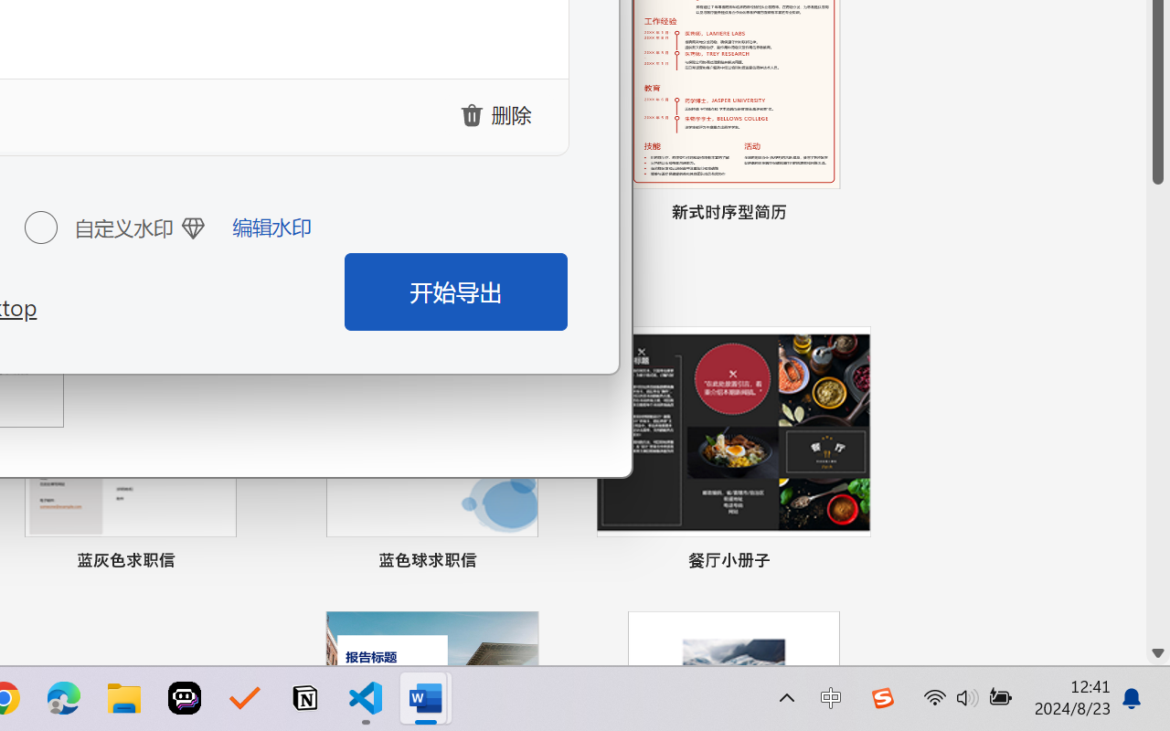  Describe the element at coordinates (64, 698) in the screenshot. I see `Microsoft Edge` at that location.